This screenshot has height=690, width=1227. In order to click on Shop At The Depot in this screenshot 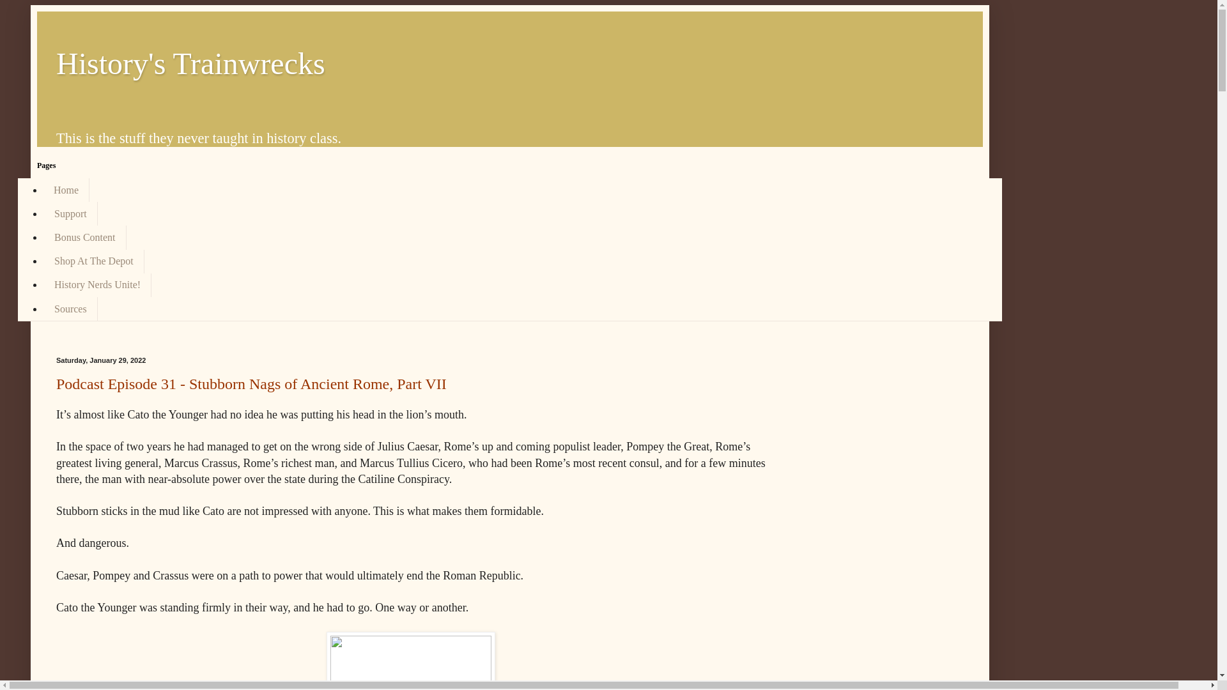, I will do `click(93, 261)`.